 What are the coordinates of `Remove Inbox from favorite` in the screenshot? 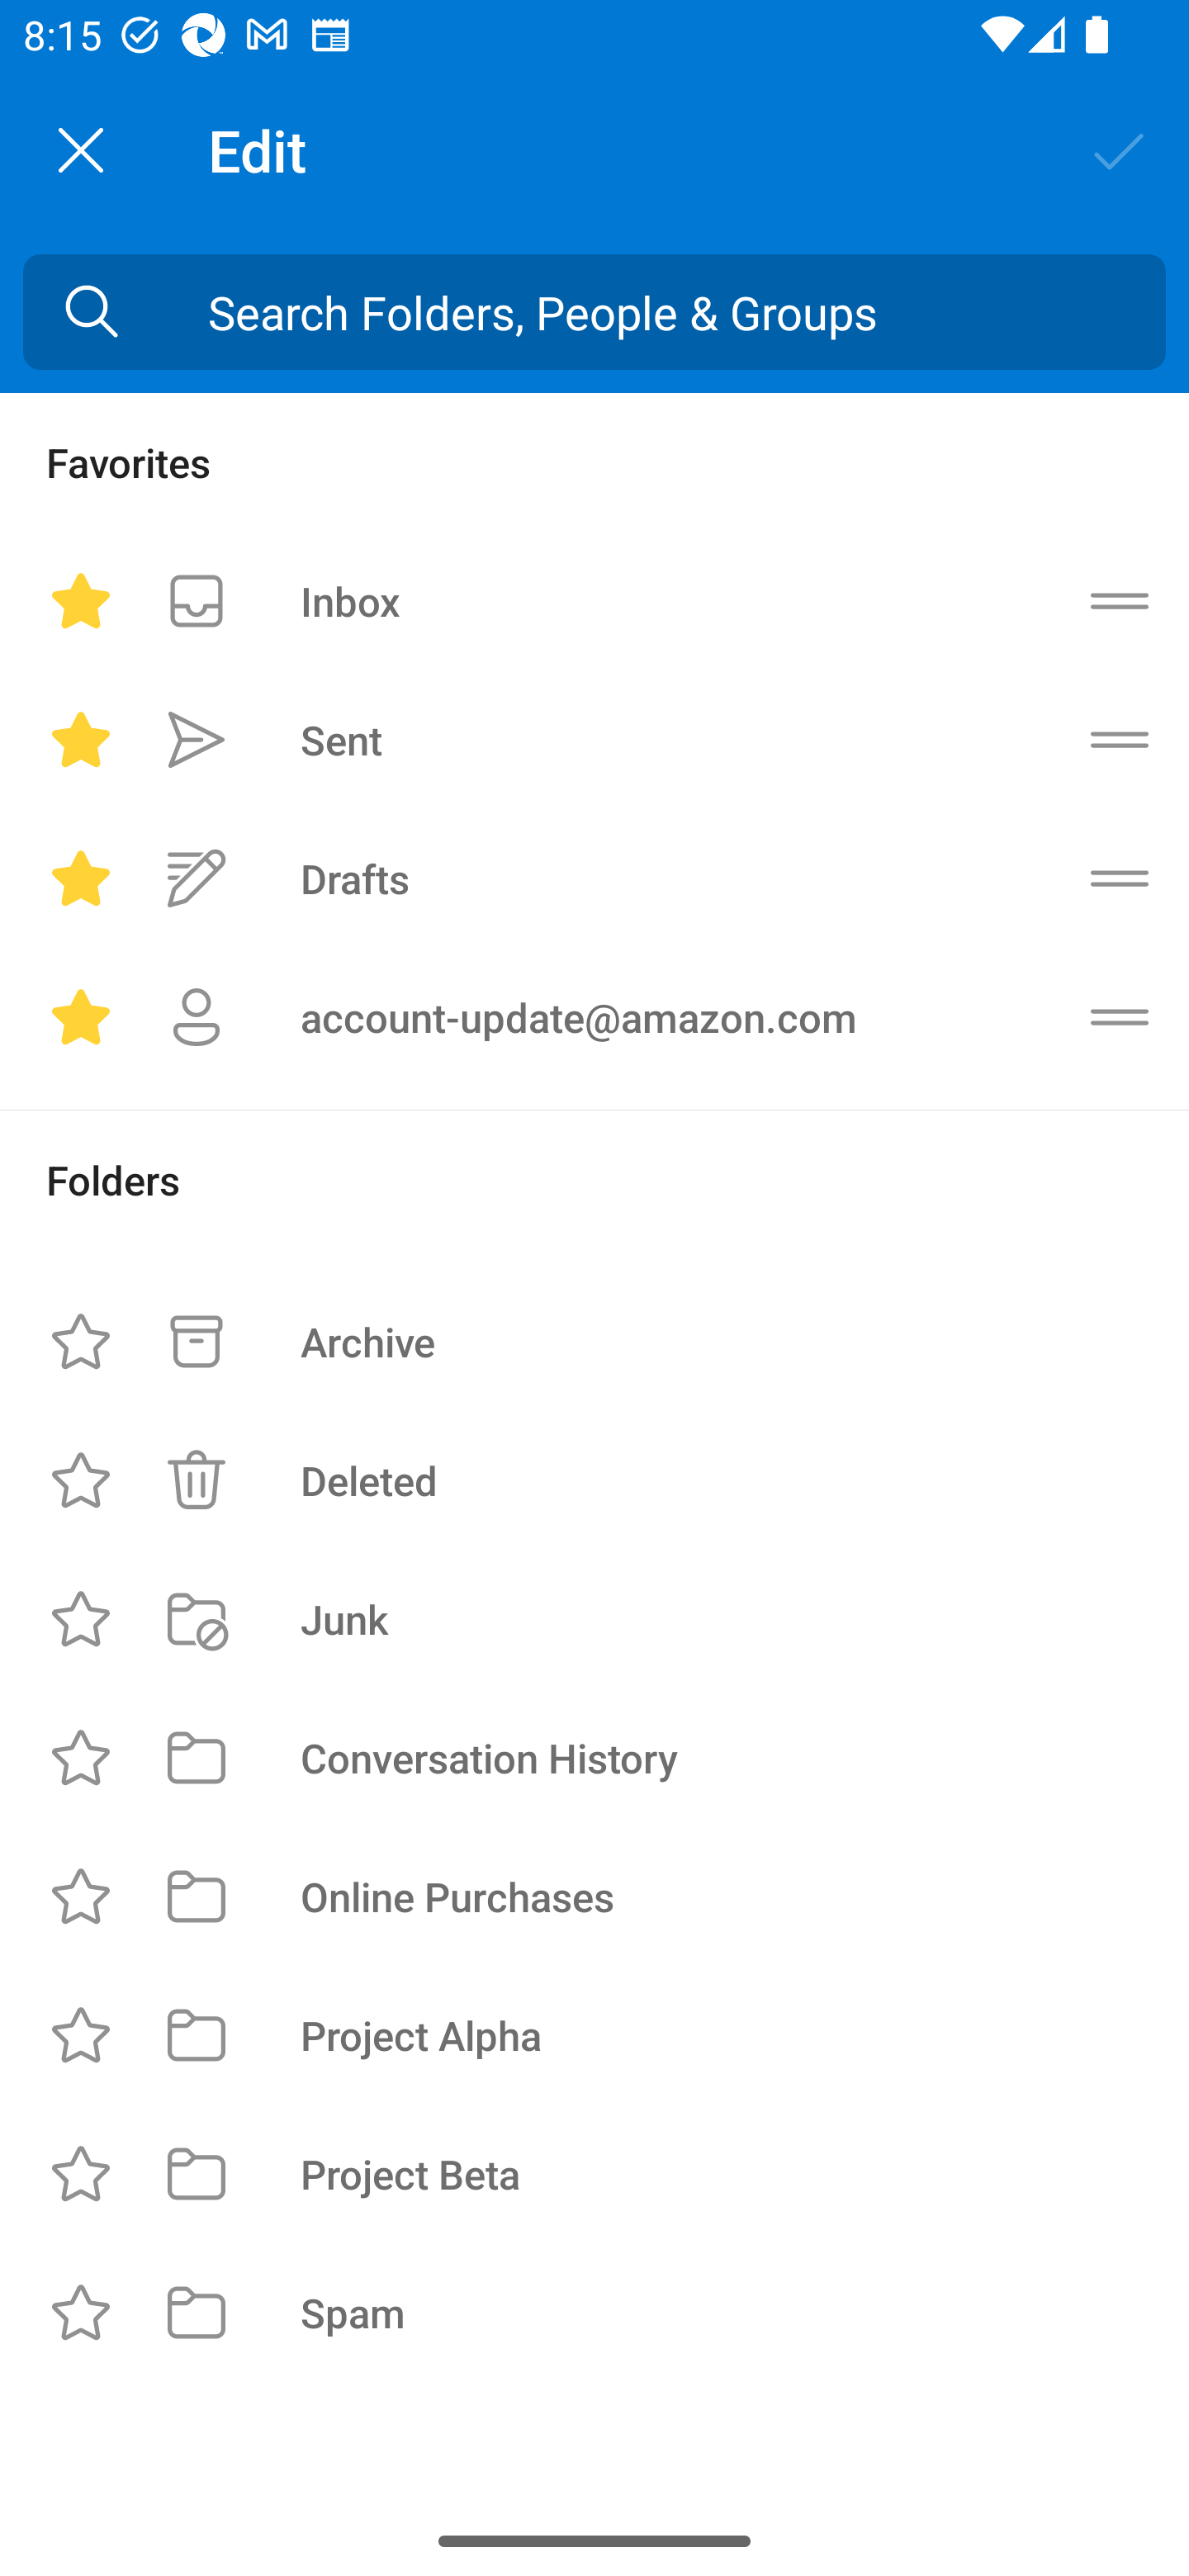 It's located at (81, 599).